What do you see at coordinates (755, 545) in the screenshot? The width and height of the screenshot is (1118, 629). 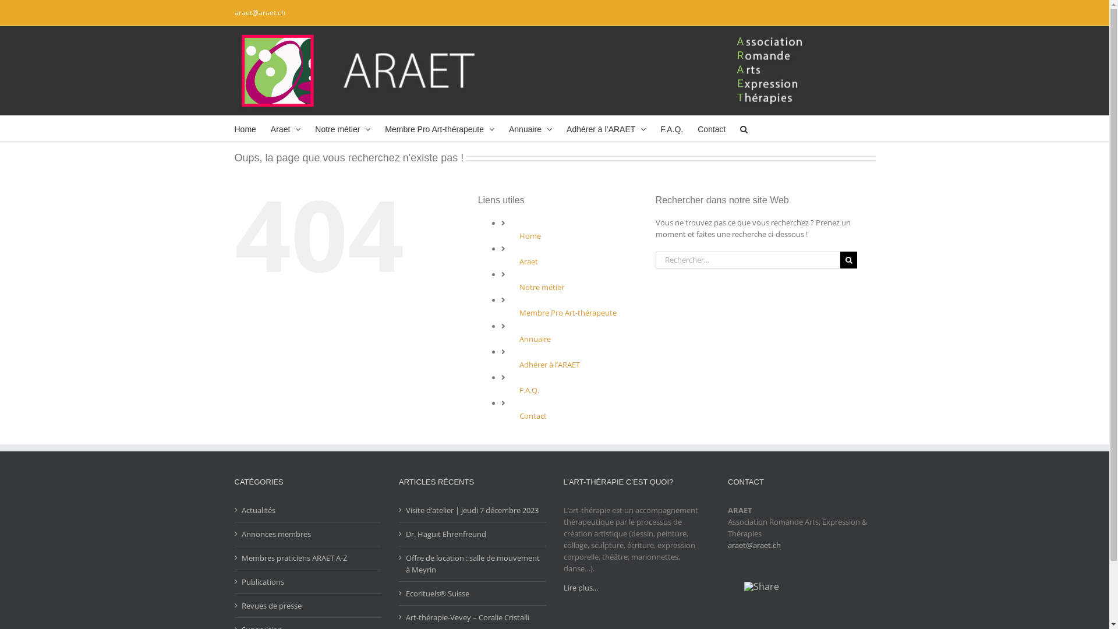 I see `araet@araet.ch` at bounding box center [755, 545].